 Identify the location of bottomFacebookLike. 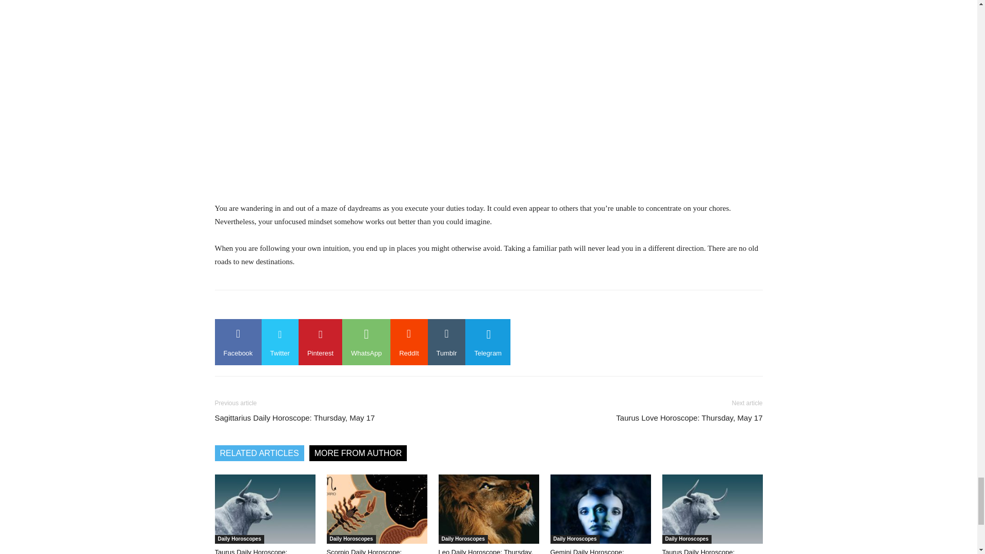
(291, 307).